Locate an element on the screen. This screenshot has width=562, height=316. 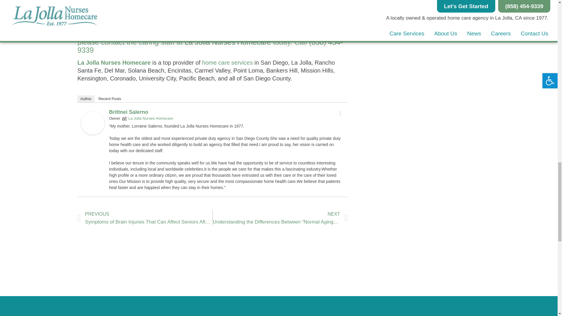
Brittnei Salerno is located at coordinates (92, 133).